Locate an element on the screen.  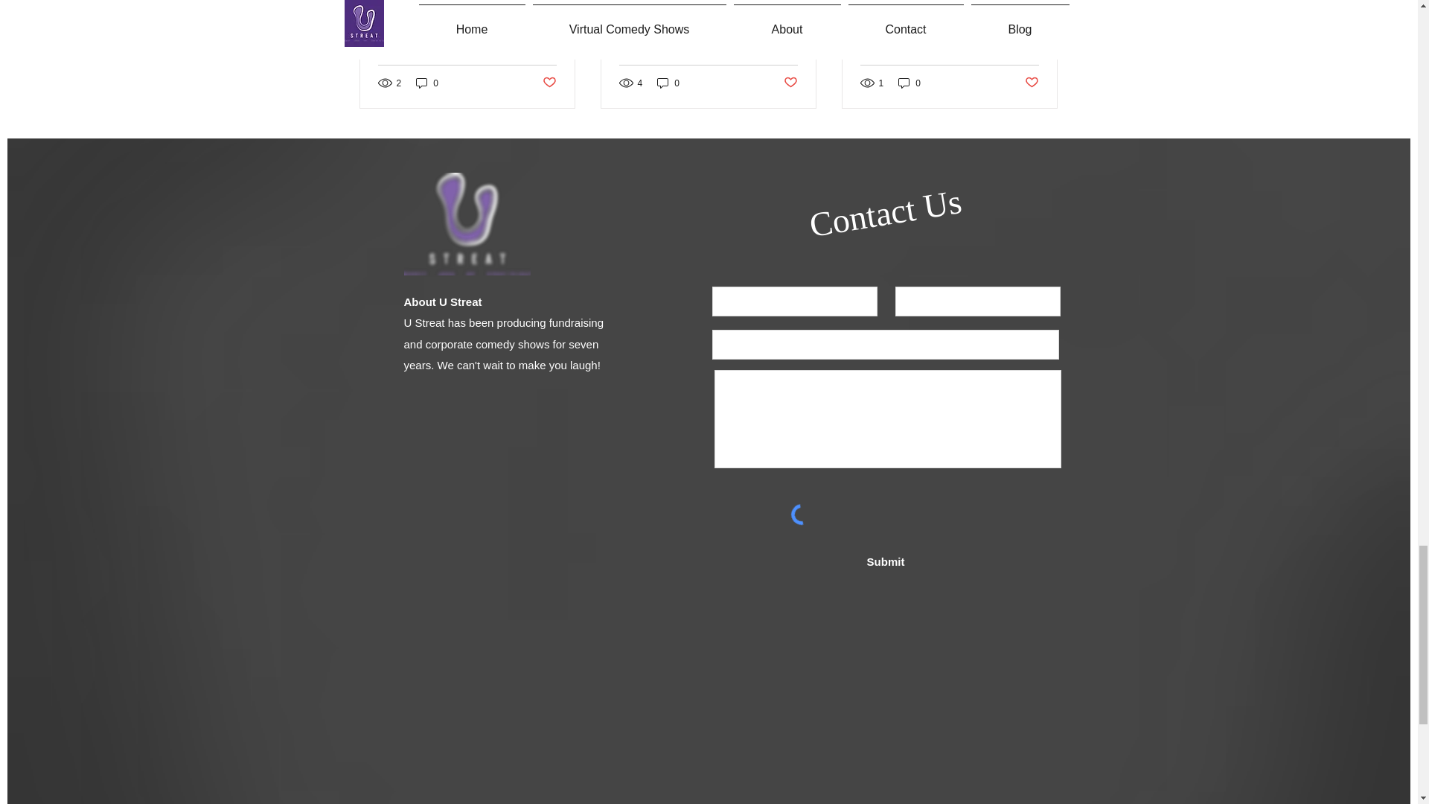
Submit is located at coordinates (885, 561).